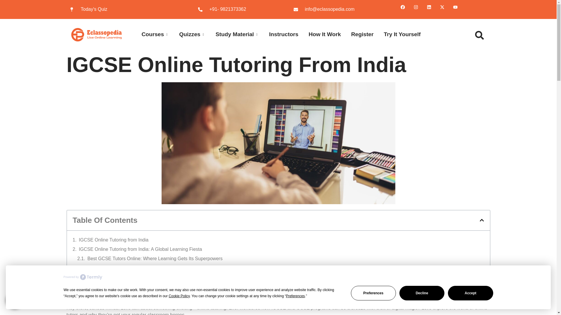 The height and width of the screenshot is (315, 561). Describe the element at coordinates (187, 34) in the screenshot. I see `Quizzes` at that location.